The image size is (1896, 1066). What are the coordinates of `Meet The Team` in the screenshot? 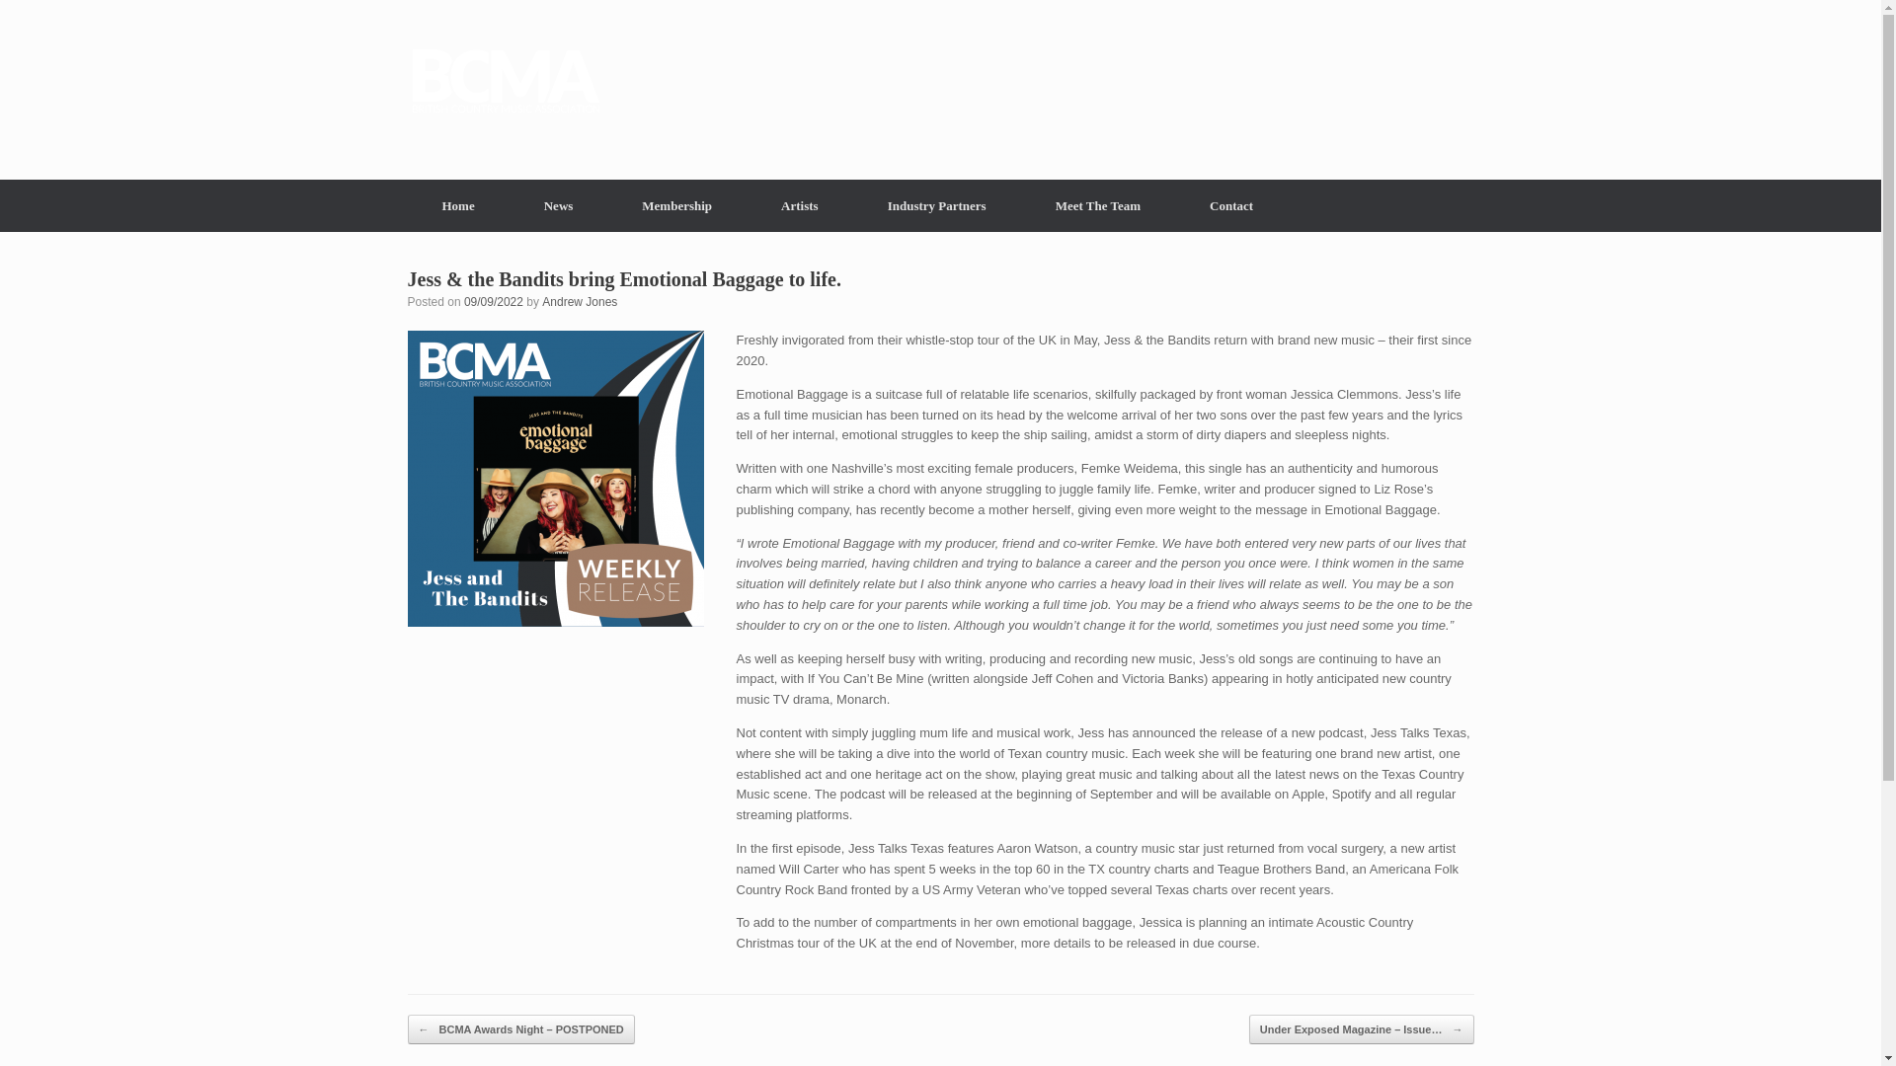 It's located at (1098, 205).